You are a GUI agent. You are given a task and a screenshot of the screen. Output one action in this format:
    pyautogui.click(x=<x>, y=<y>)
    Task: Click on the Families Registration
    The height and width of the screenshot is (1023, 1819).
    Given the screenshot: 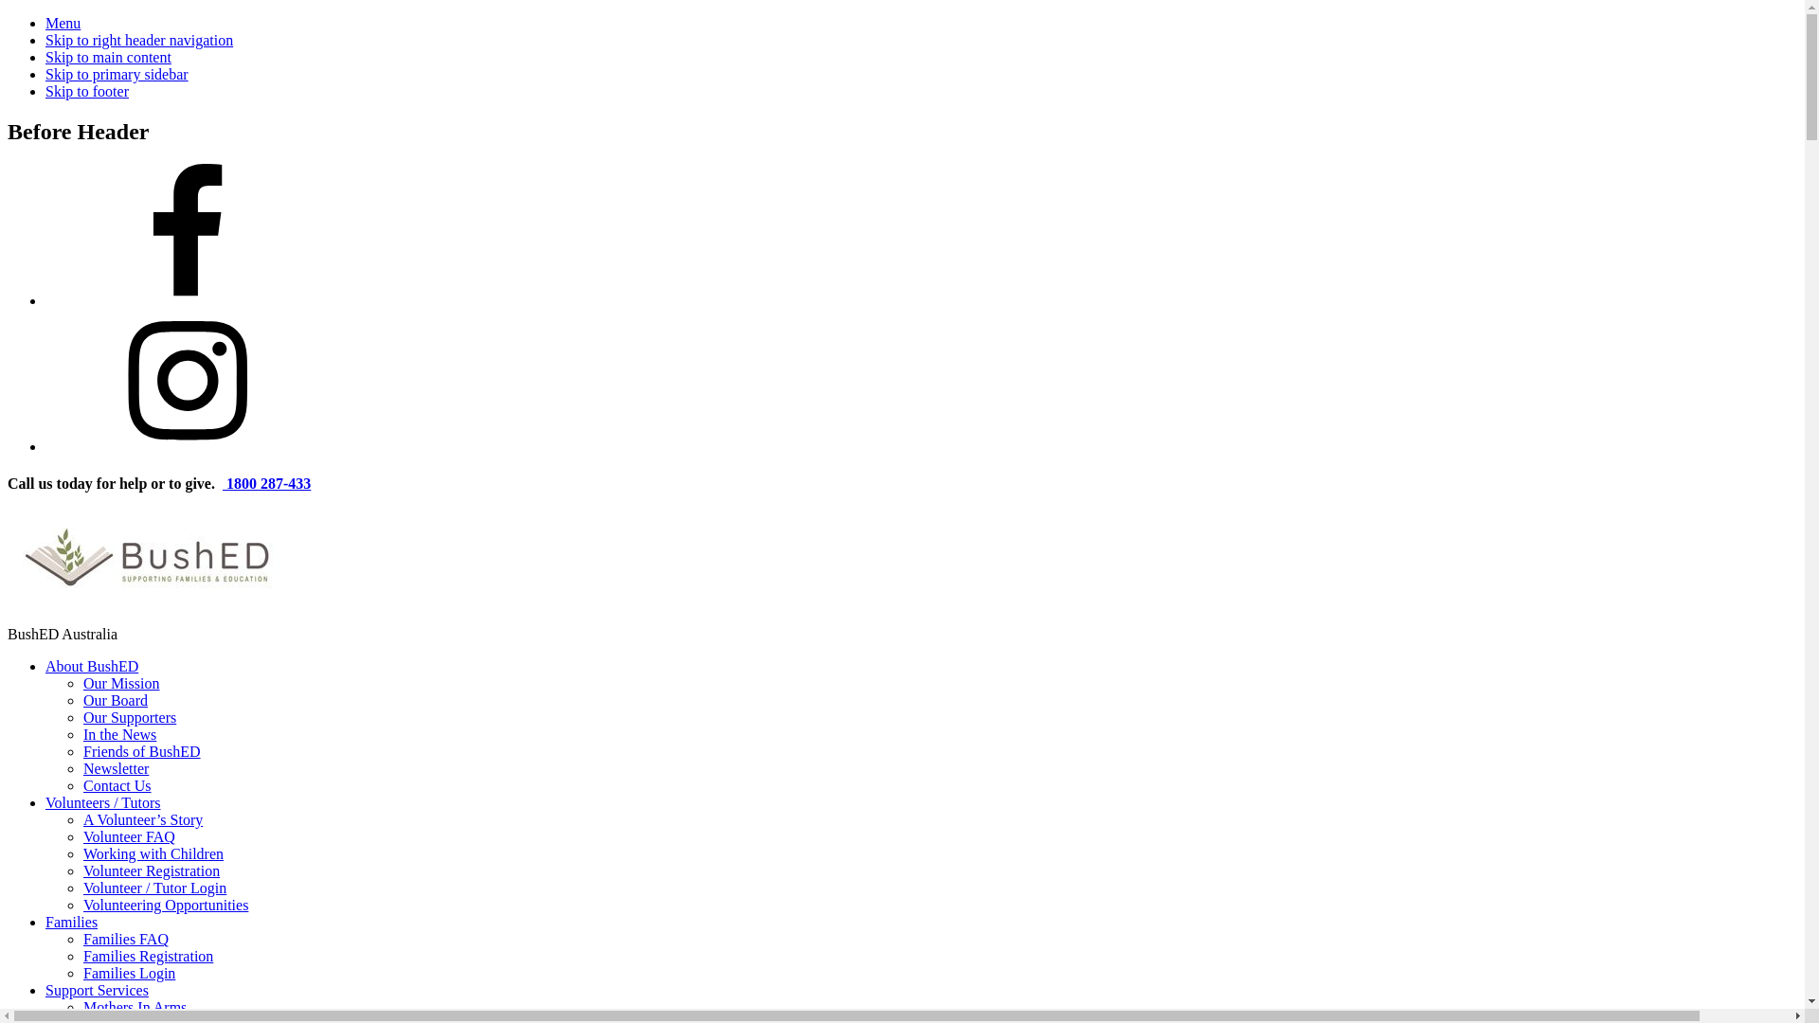 What is the action you would take?
    pyautogui.click(x=148, y=956)
    